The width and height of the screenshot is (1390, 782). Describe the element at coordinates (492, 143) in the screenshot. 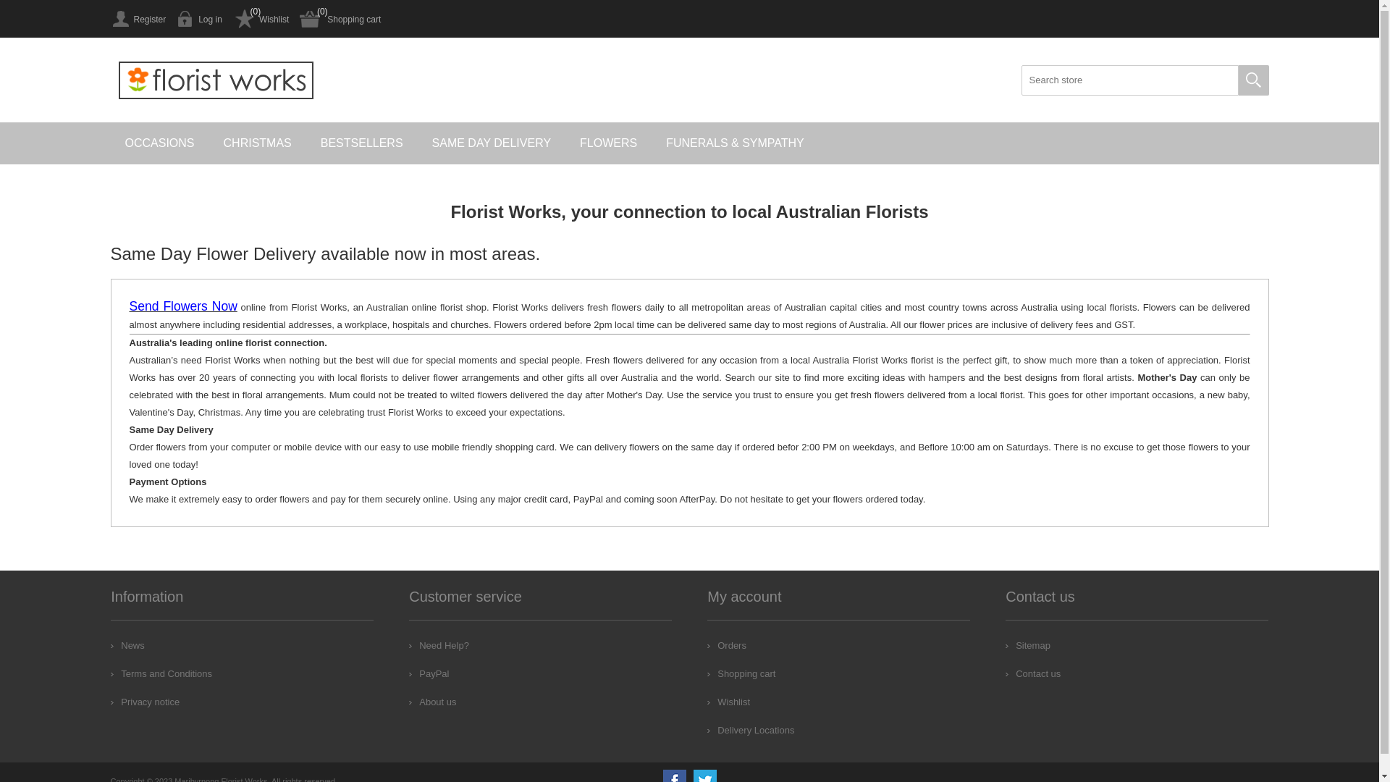

I see `SAME DAY DELIVERY` at that location.